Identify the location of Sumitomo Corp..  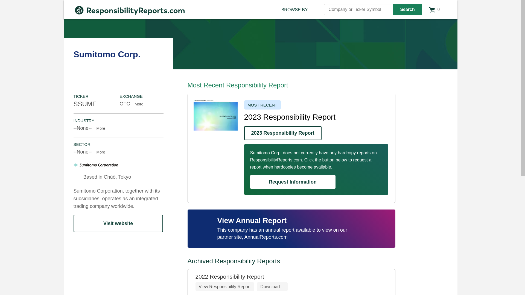
(215, 115).